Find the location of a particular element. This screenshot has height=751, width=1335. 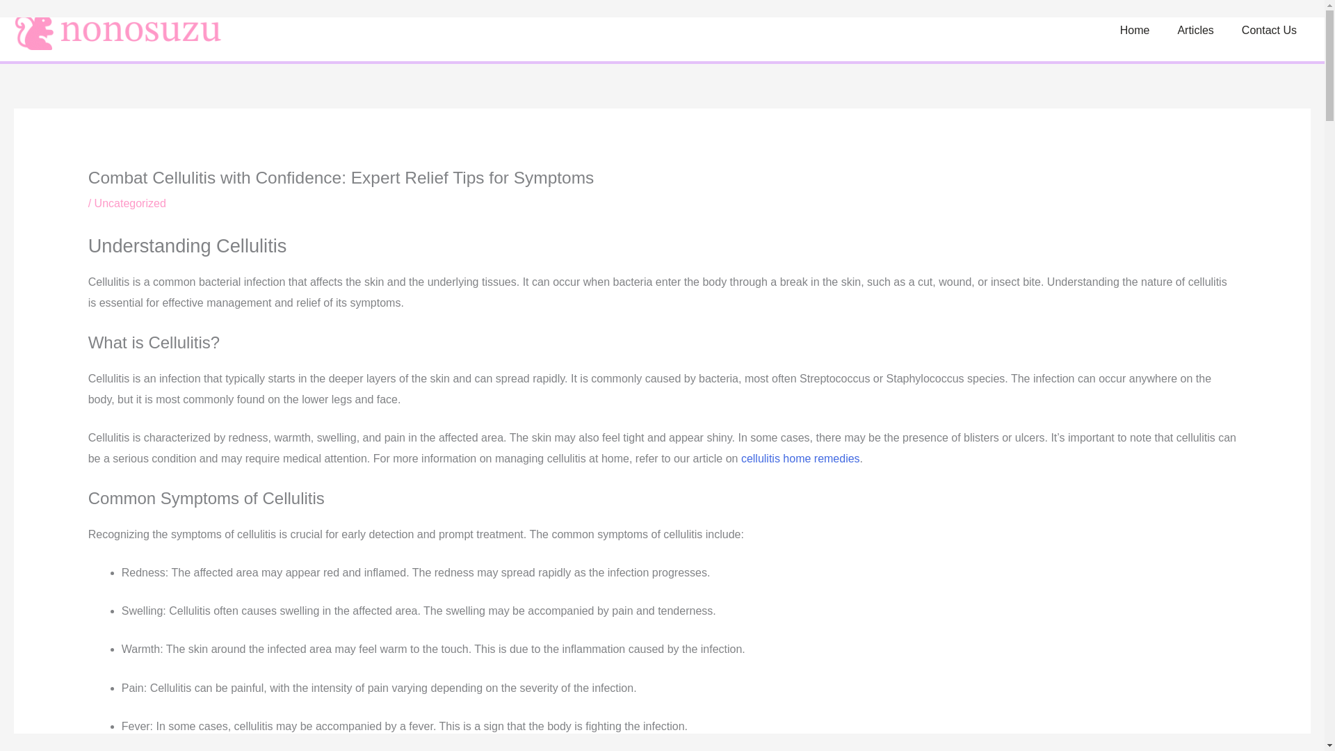

Articles is located at coordinates (1195, 30).